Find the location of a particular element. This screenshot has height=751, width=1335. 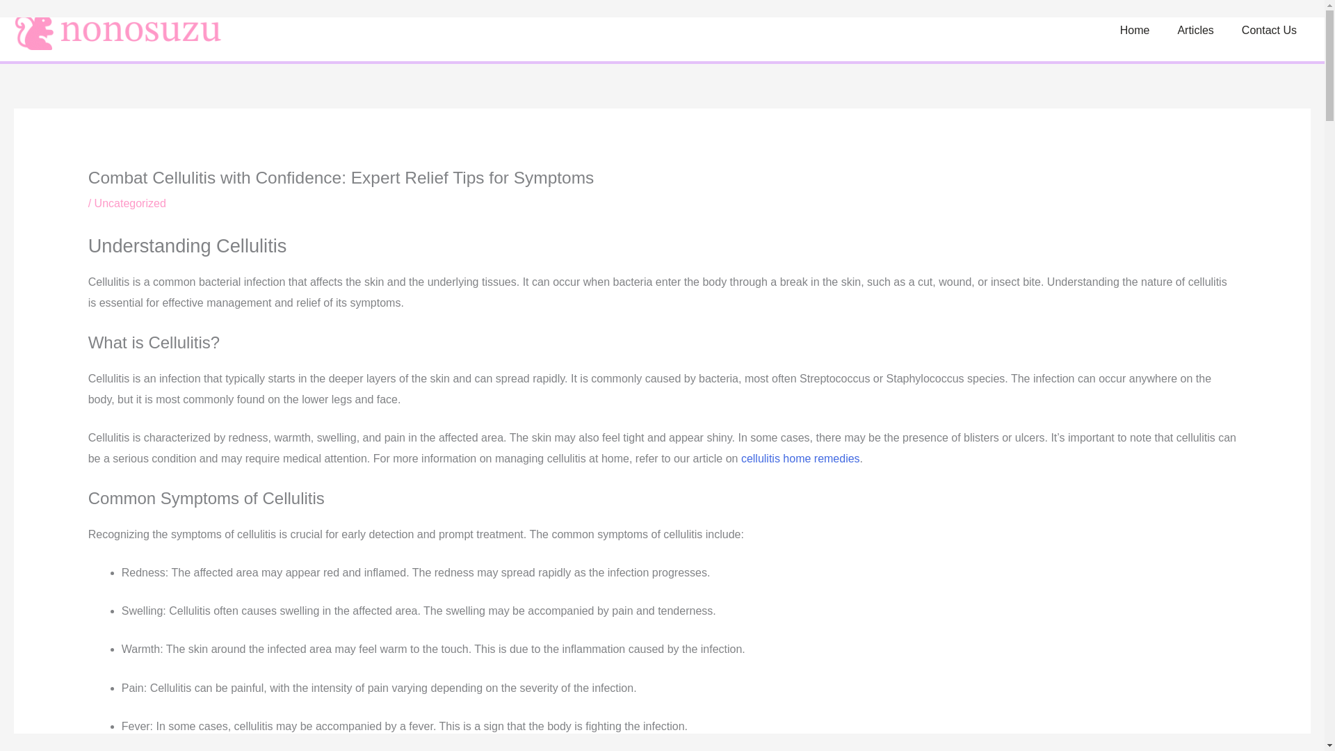

Articles is located at coordinates (1195, 30).